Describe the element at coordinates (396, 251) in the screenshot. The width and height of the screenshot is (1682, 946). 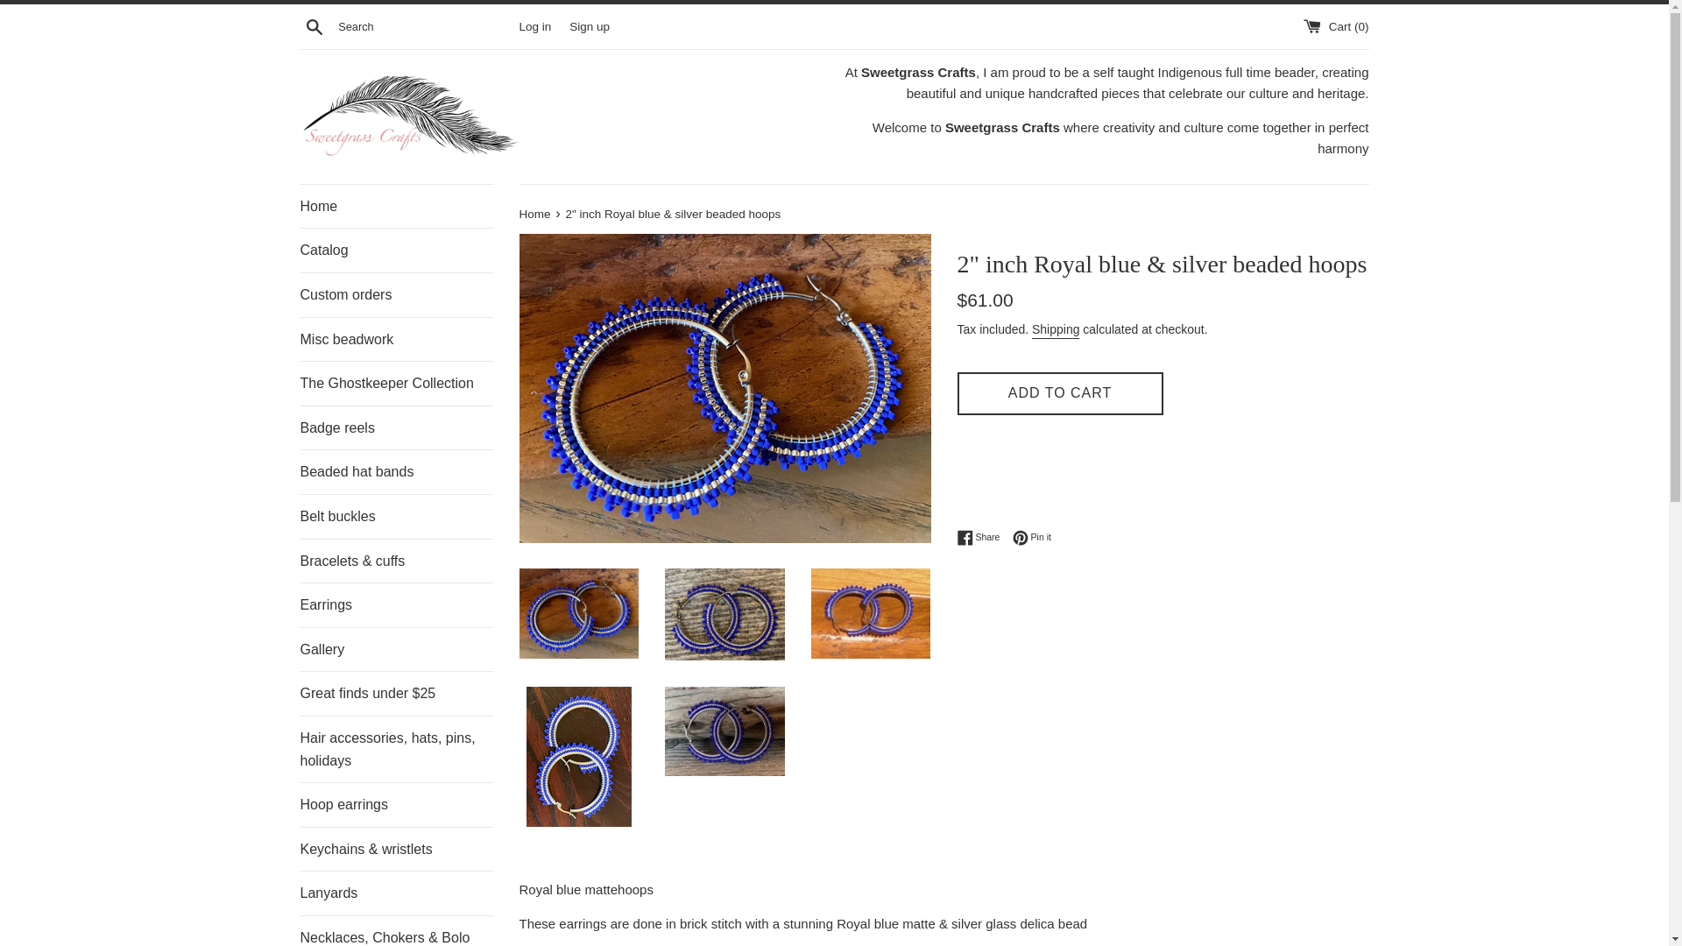
I see `Catalog` at that location.